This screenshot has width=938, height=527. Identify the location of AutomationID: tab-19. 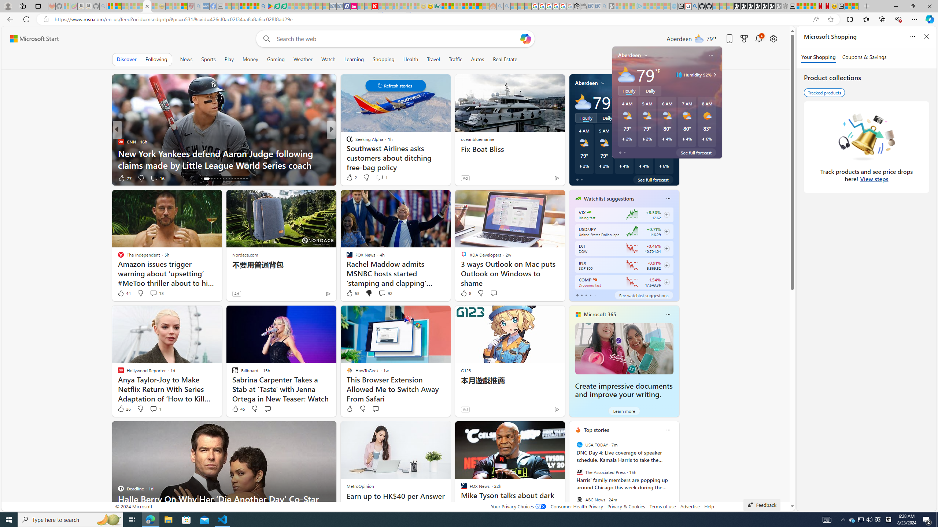
(214, 179).